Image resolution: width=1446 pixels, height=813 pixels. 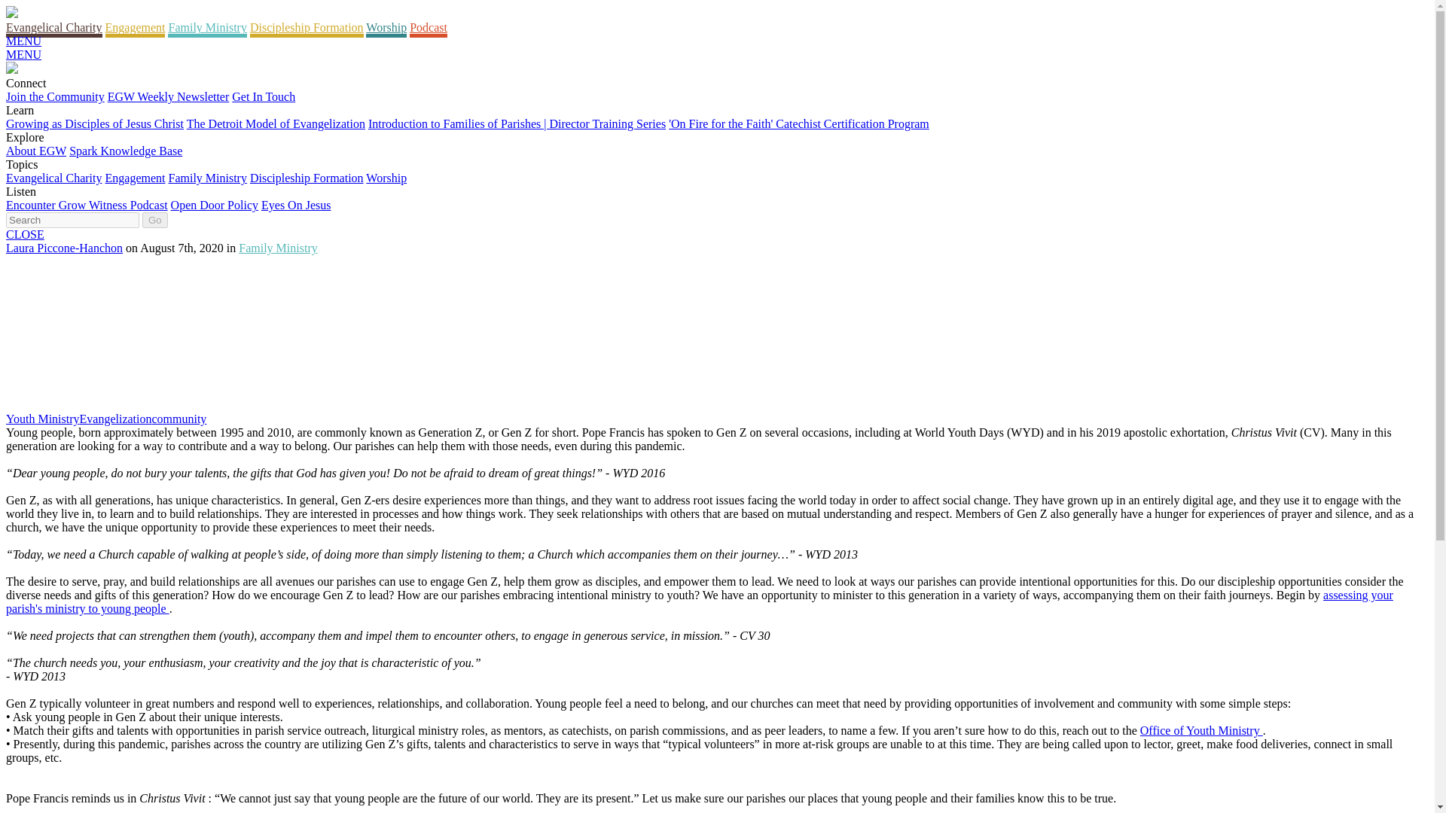 I want to click on Podcast, so click(x=206, y=178).